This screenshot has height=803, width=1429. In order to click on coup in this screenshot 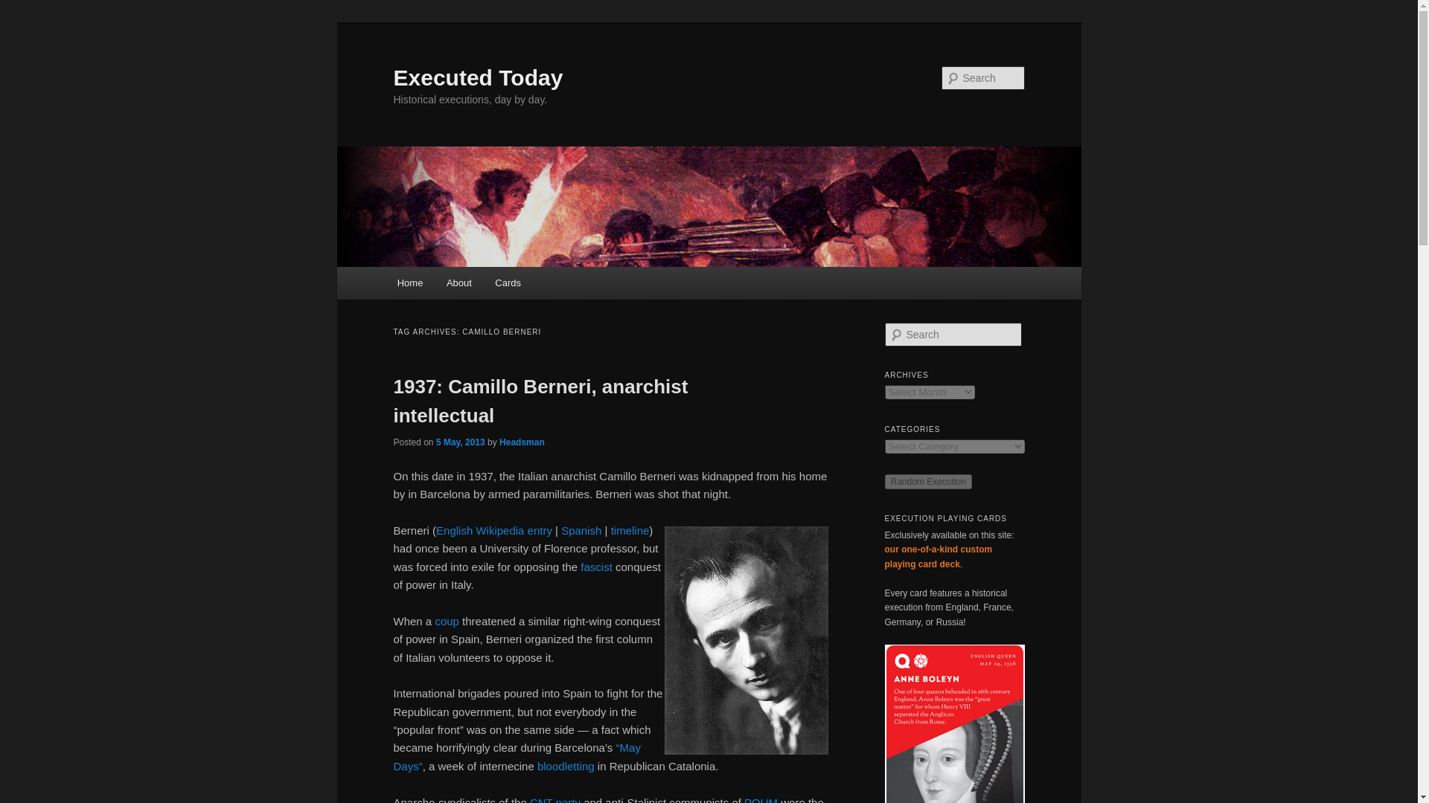, I will do `click(447, 621)`.